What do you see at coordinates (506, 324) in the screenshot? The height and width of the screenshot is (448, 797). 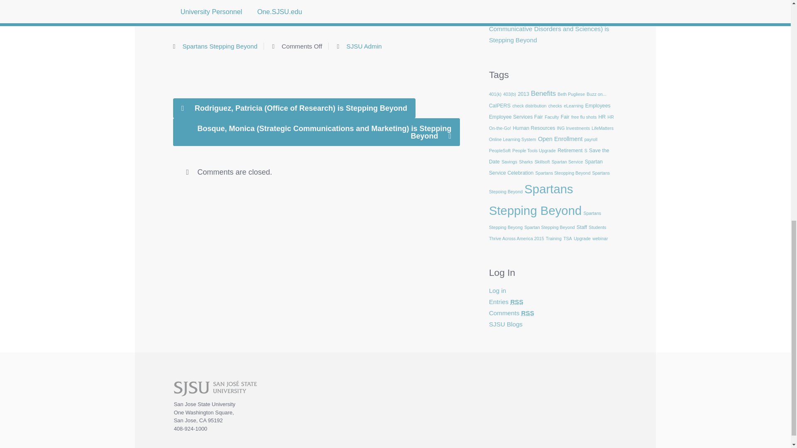 I see `Powered by SJSU Blogs` at bounding box center [506, 324].